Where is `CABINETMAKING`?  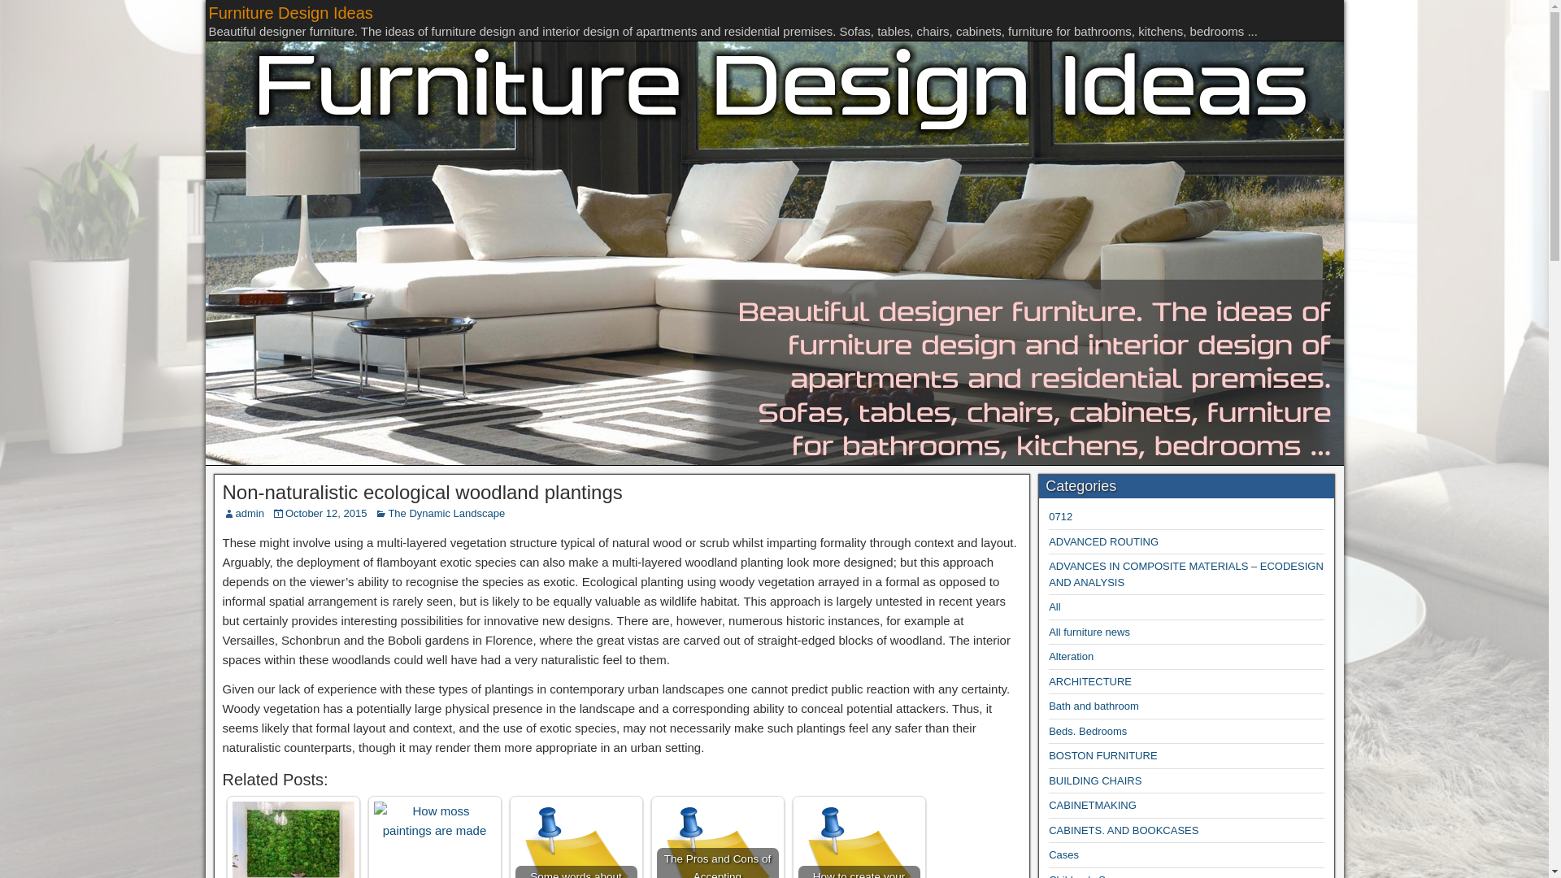
CABINETMAKING is located at coordinates (1093, 805).